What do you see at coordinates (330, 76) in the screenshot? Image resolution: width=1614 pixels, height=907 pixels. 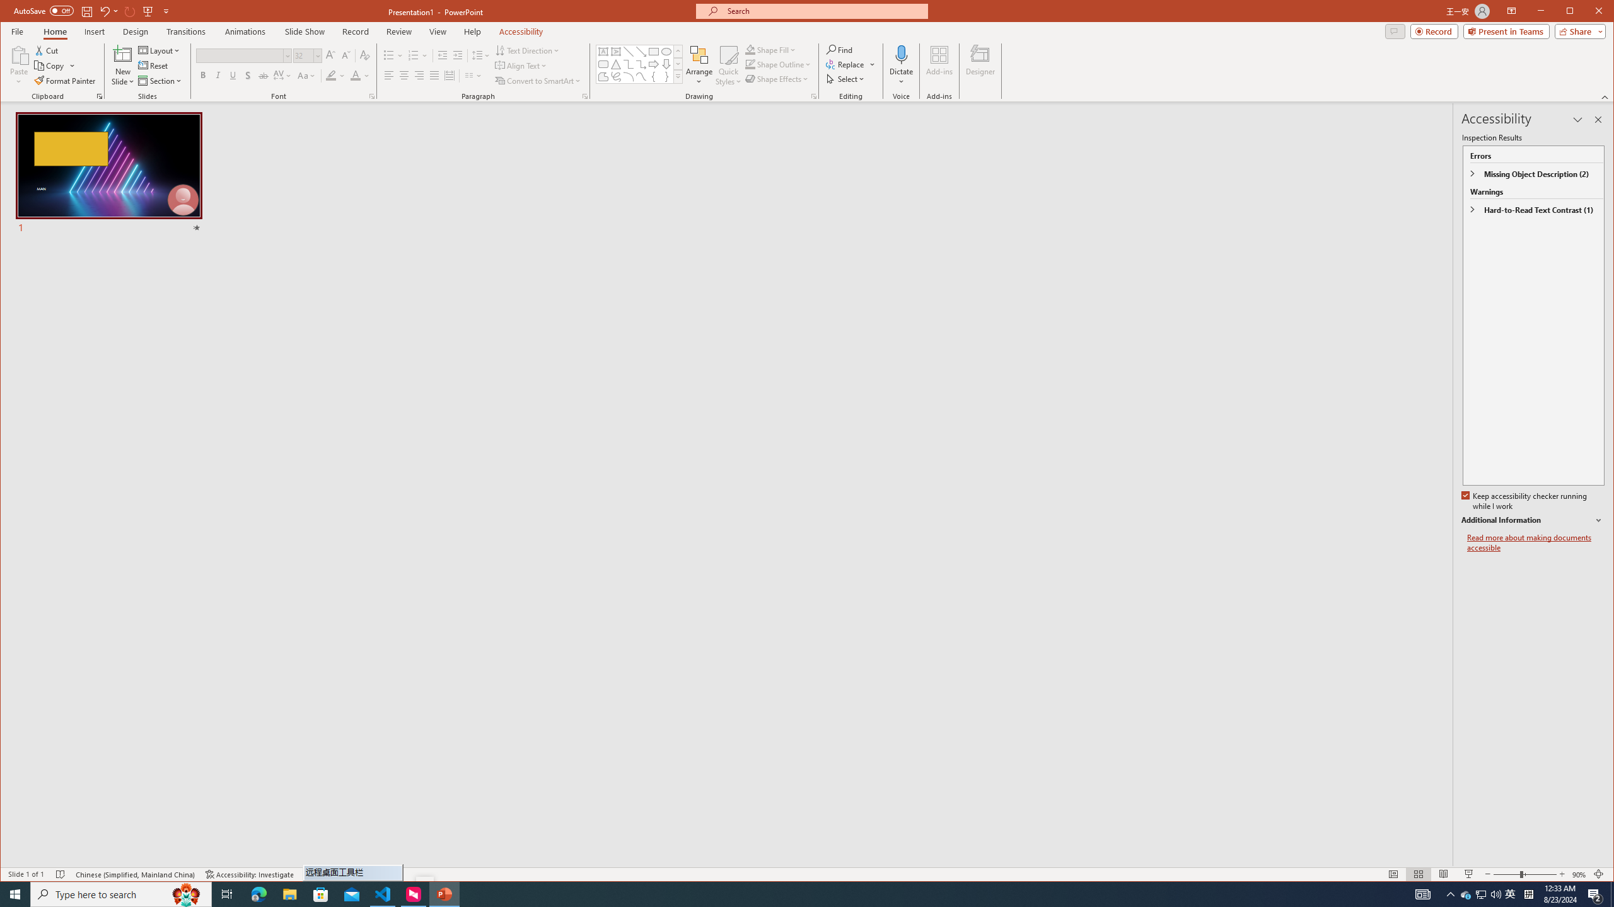 I see `Text Direction` at bounding box center [330, 76].